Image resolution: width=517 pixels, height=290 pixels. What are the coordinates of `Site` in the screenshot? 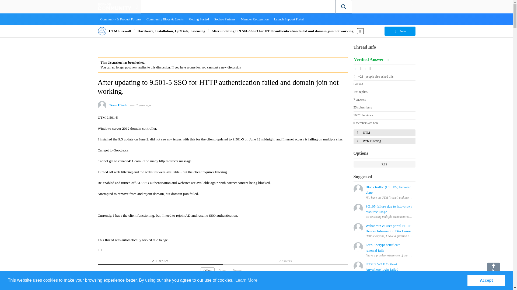 It's located at (136, 6).